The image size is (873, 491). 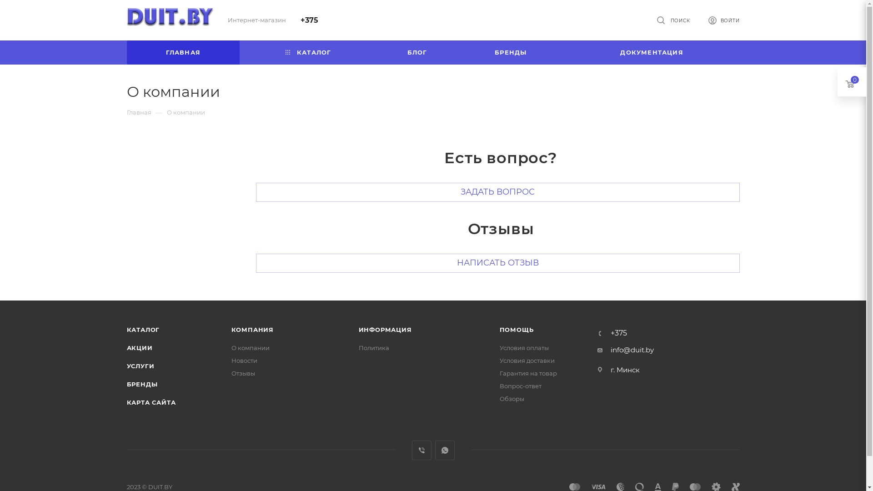 What do you see at coordinates (695, 487) in the screenshot?
I see `Maestro` at bounding box center [695, 487].